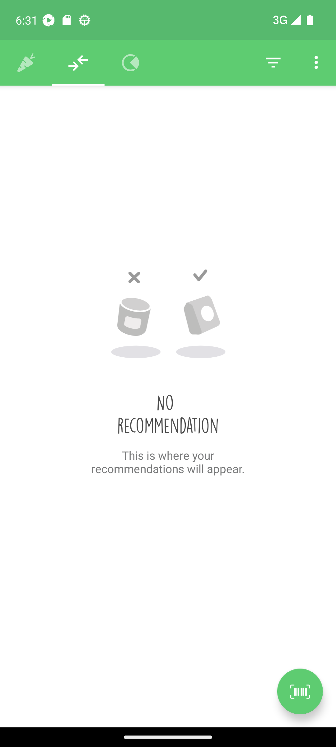 The image size is (336, 747). What do you see at coordinates (316, 63) in the screenshot?
I see `Settings` at bounding box center [316, 63].